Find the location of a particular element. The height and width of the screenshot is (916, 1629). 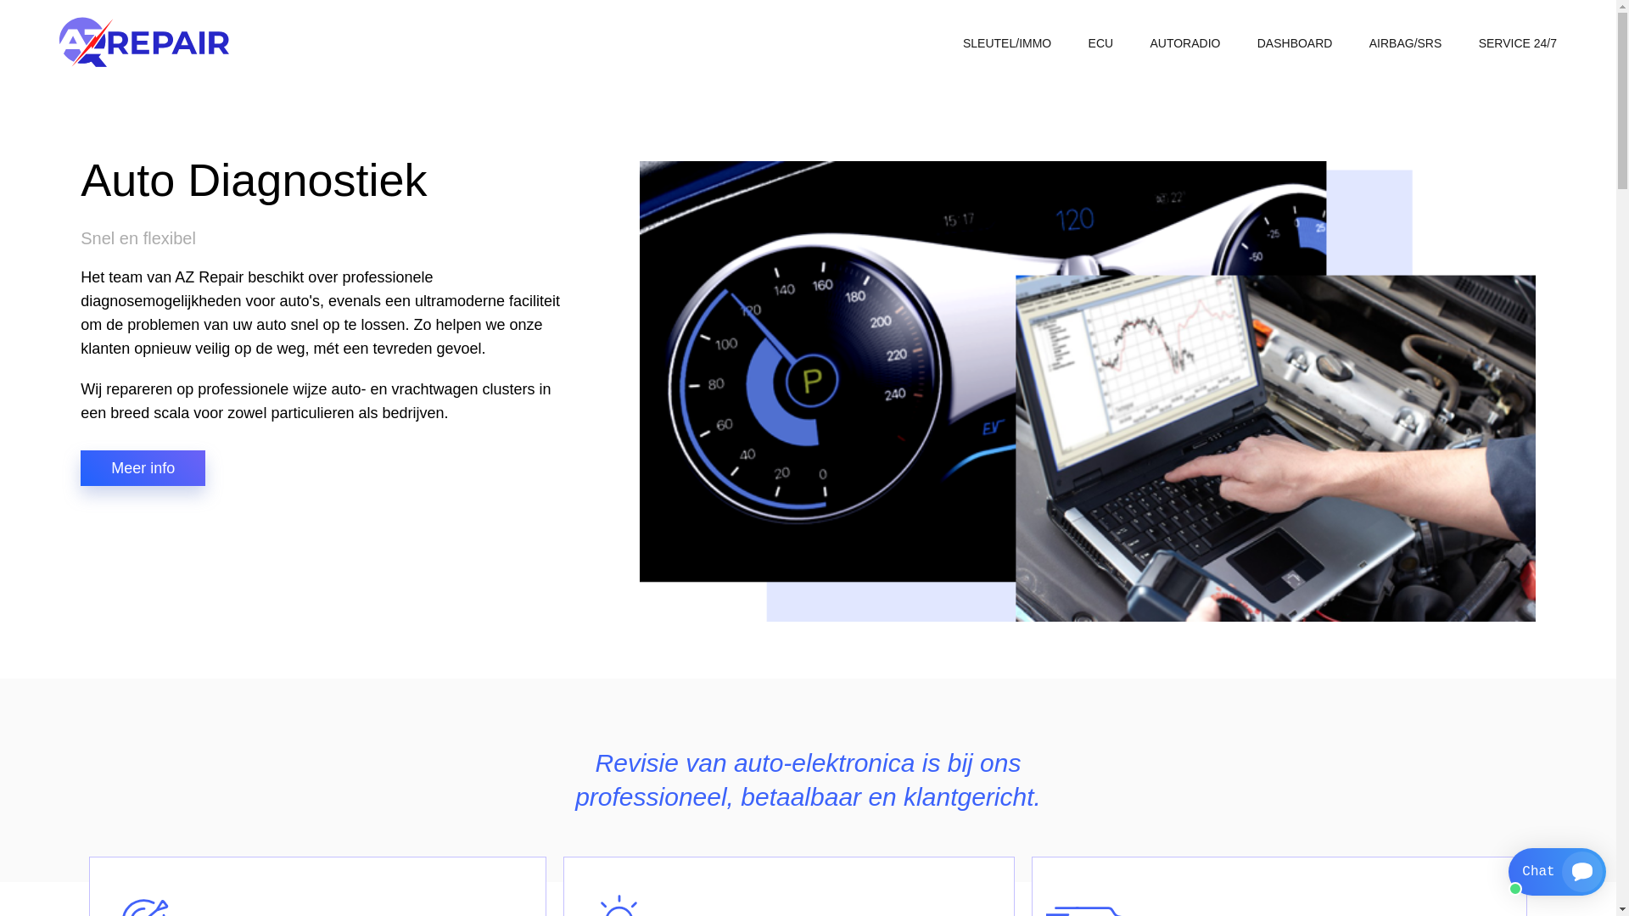

SLEUTEL/IMMO is located at coordinates (1007, 34).